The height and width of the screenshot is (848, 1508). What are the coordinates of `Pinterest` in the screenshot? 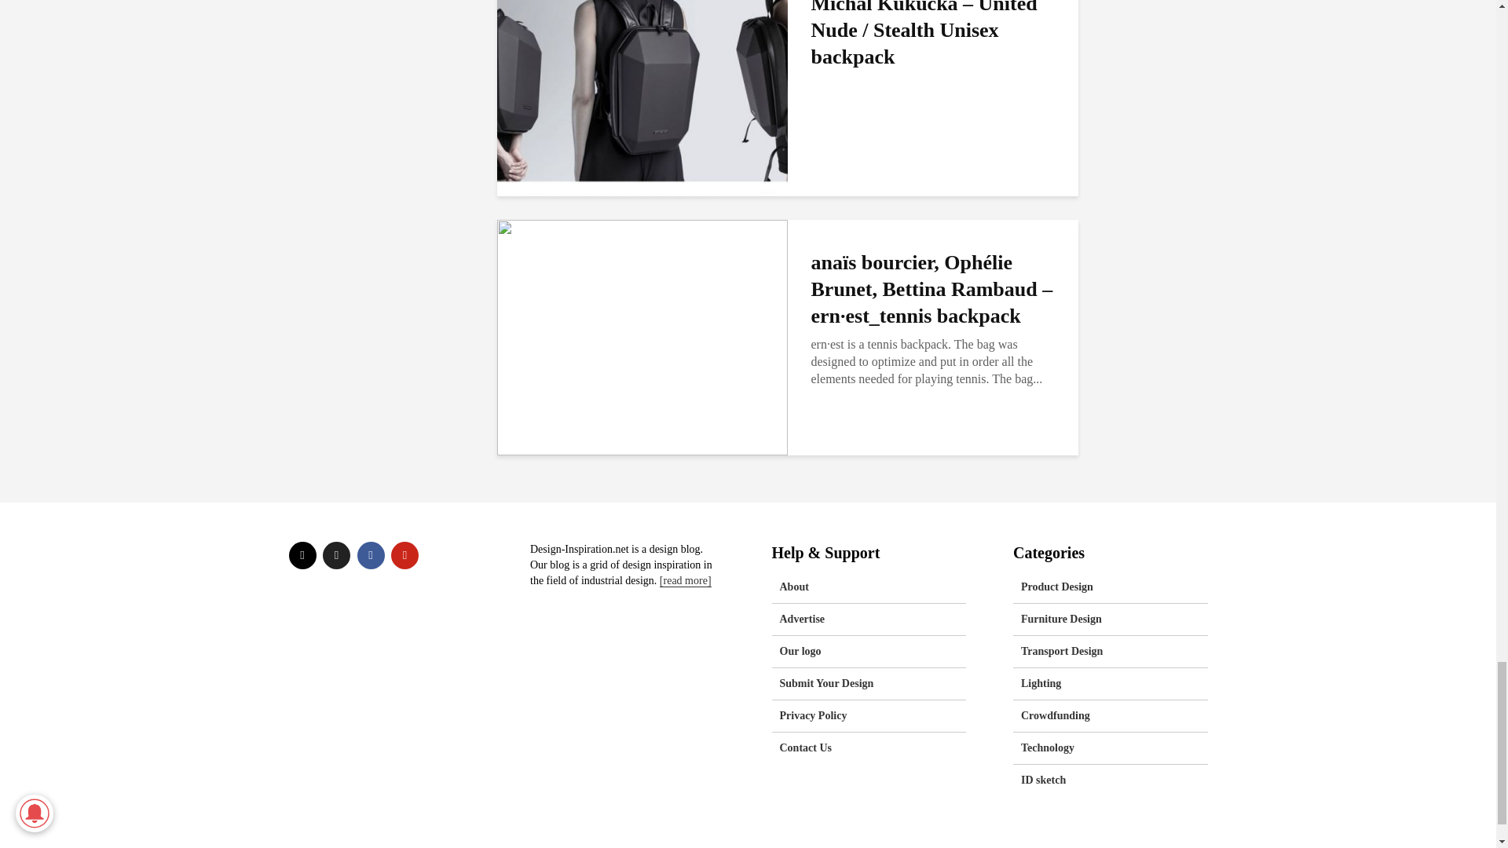 It's located at (404, 555).